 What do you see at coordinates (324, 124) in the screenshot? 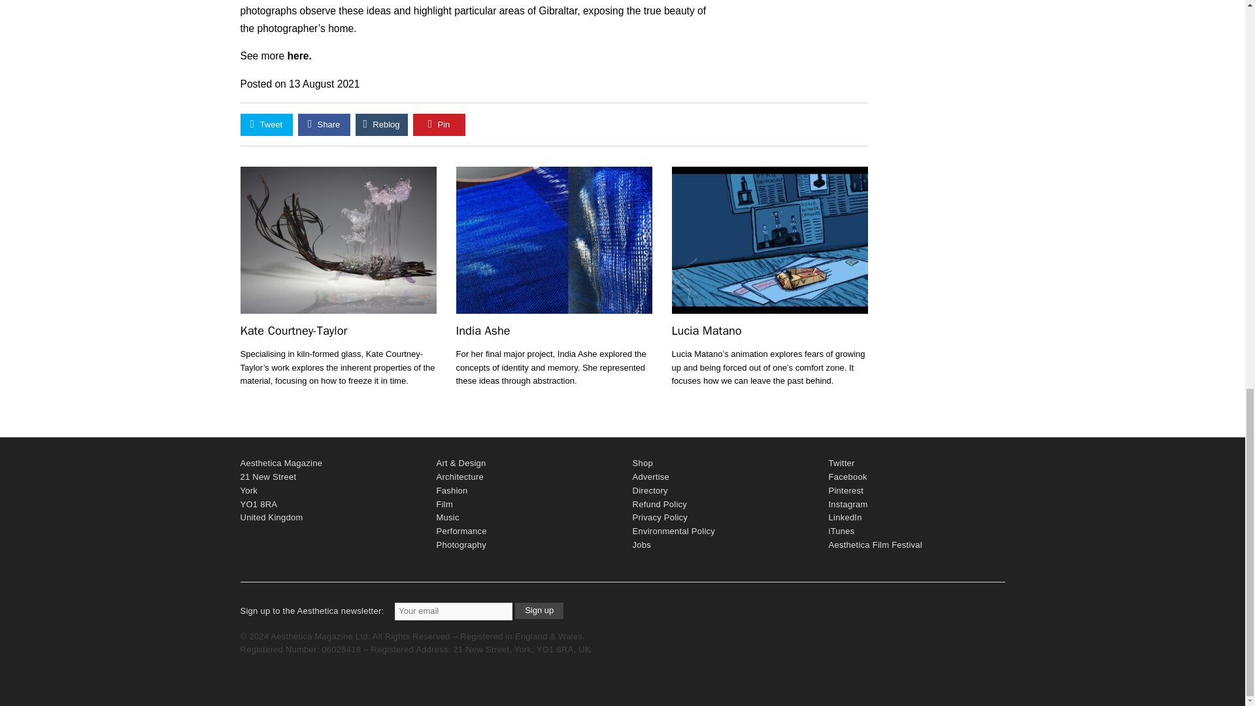
I see `Share` at bounding box center [324, 124].